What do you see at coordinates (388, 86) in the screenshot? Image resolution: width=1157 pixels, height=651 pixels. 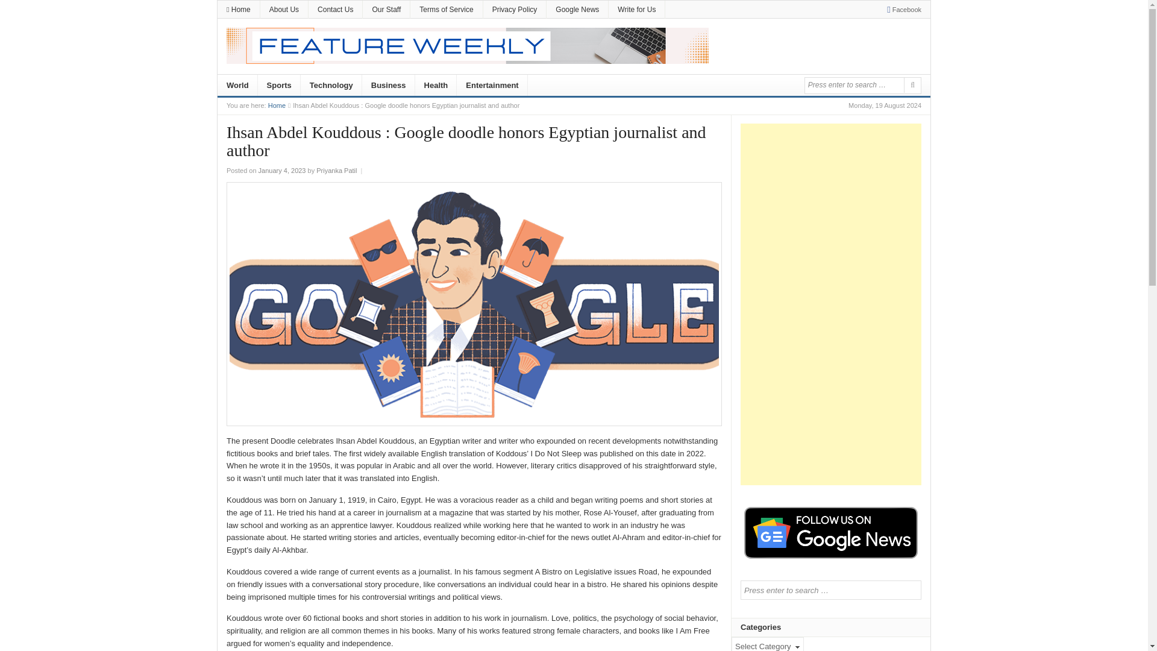 I see `Business` at bounding box center [388, 86].